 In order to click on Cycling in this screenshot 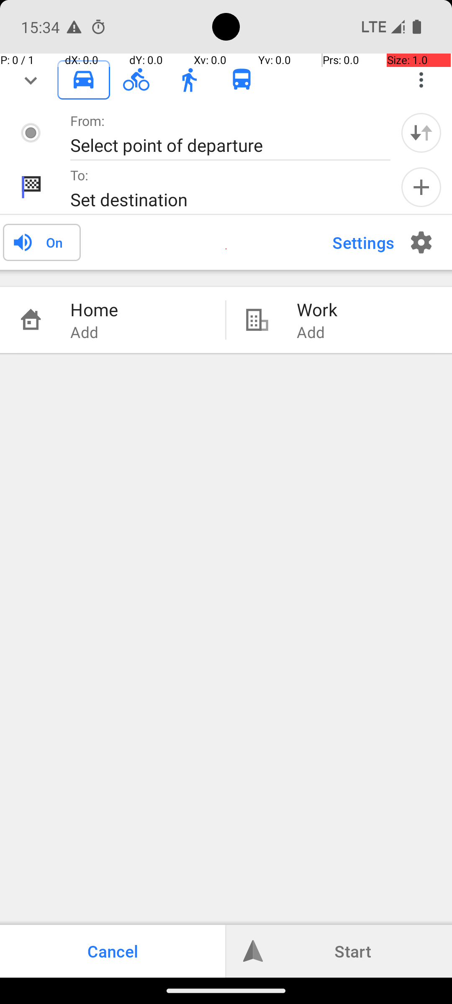, I will do `click(136, 80)`.